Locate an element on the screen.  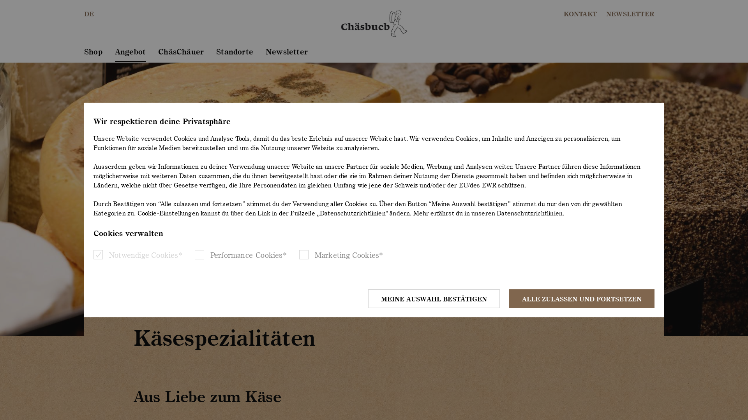
Standorte is located at coordinates (235, 54).